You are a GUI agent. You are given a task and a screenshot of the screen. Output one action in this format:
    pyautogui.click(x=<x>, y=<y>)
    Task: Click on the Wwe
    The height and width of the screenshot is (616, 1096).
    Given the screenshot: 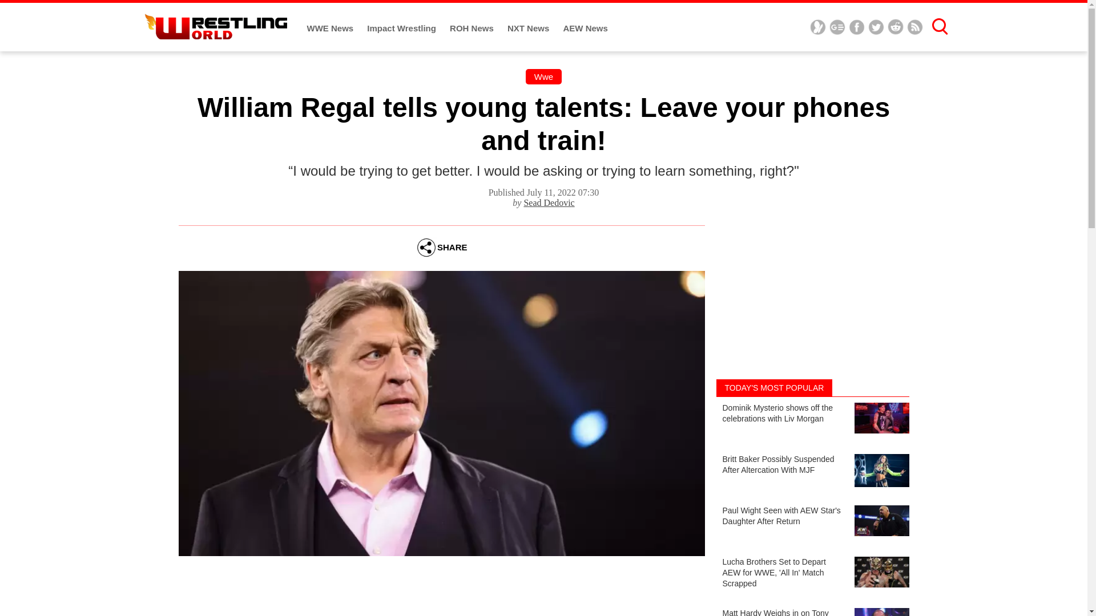 What is the action you would take?
    pyautogui.click(x=543, y=76)
    